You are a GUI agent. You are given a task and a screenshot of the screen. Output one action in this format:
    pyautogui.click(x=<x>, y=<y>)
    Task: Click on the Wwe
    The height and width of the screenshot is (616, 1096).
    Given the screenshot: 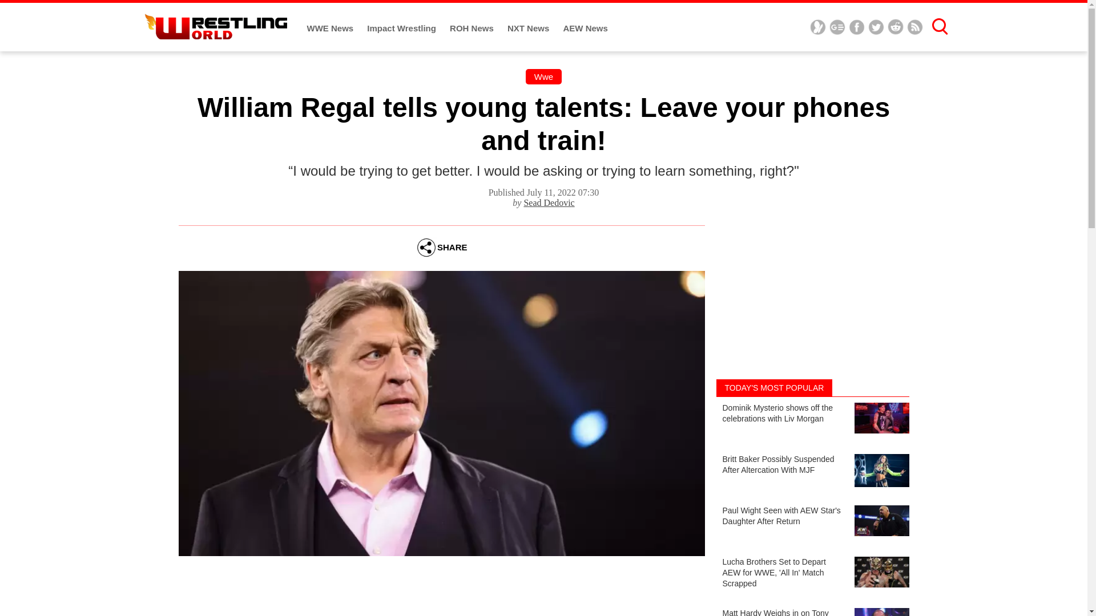 What is the action you would take?
    pyautogui.click(x=543, y=76)
    